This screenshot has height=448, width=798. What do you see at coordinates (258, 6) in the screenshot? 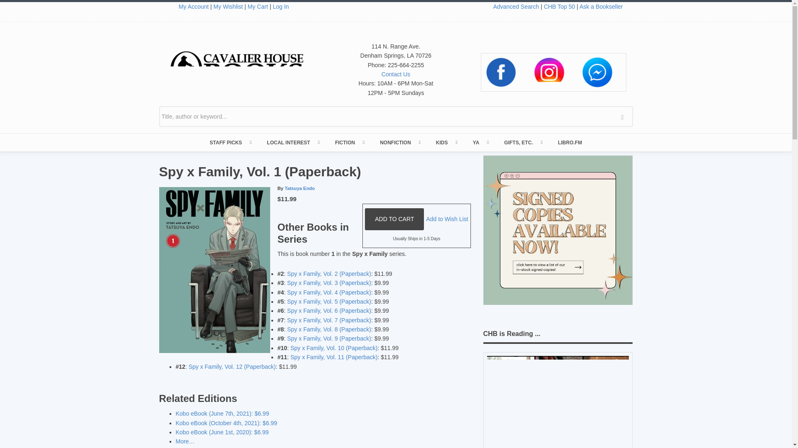
I see `My Cart` at bounding box center [258, 6].